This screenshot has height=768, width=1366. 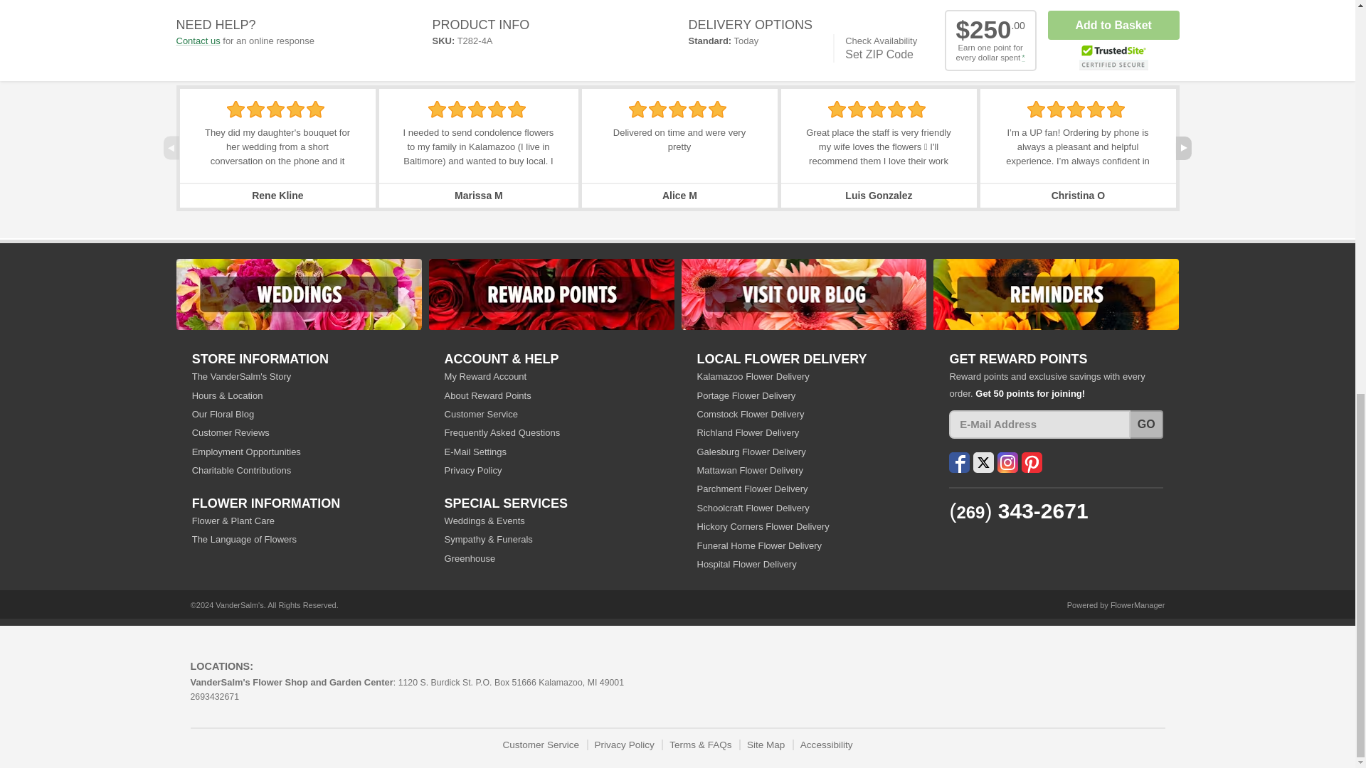 I want to click on Full Star, so click(x=457, y=110).